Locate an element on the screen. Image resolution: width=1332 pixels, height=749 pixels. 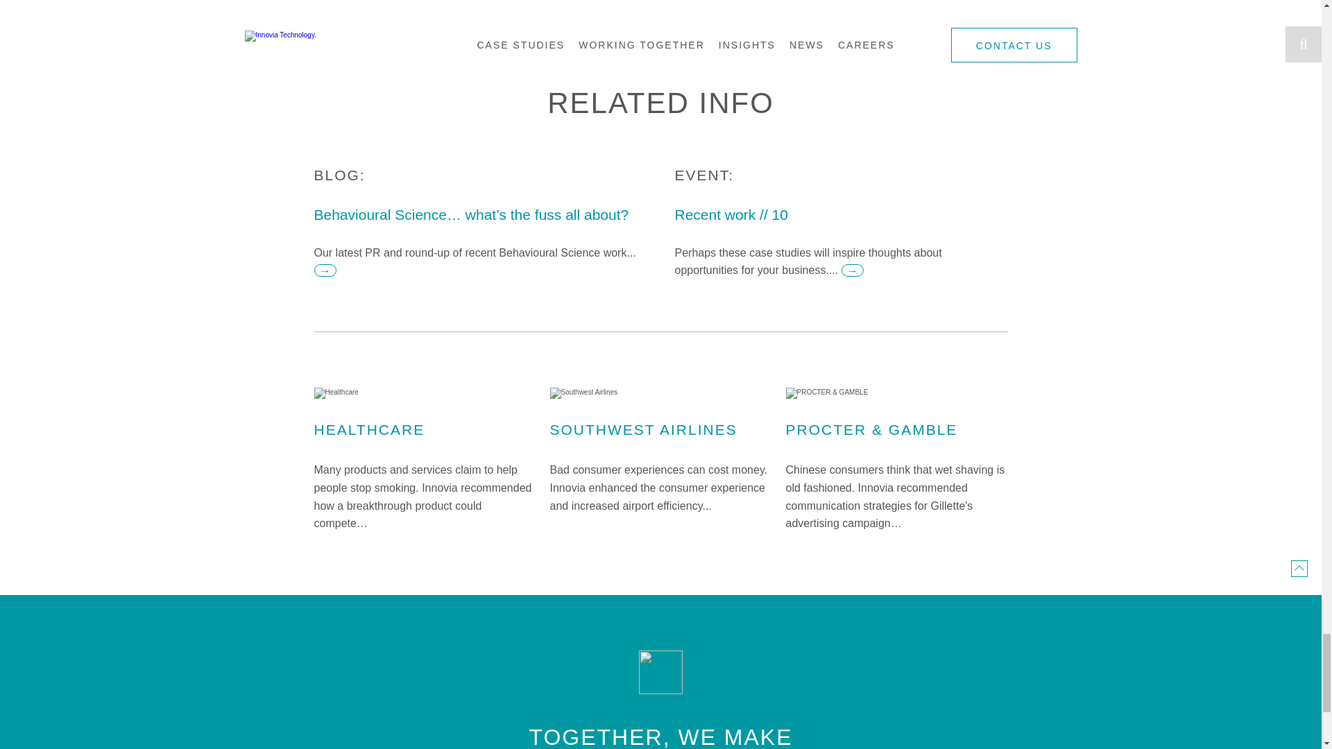
PREVIOUS BLOG is located at coordinates (330, 21).